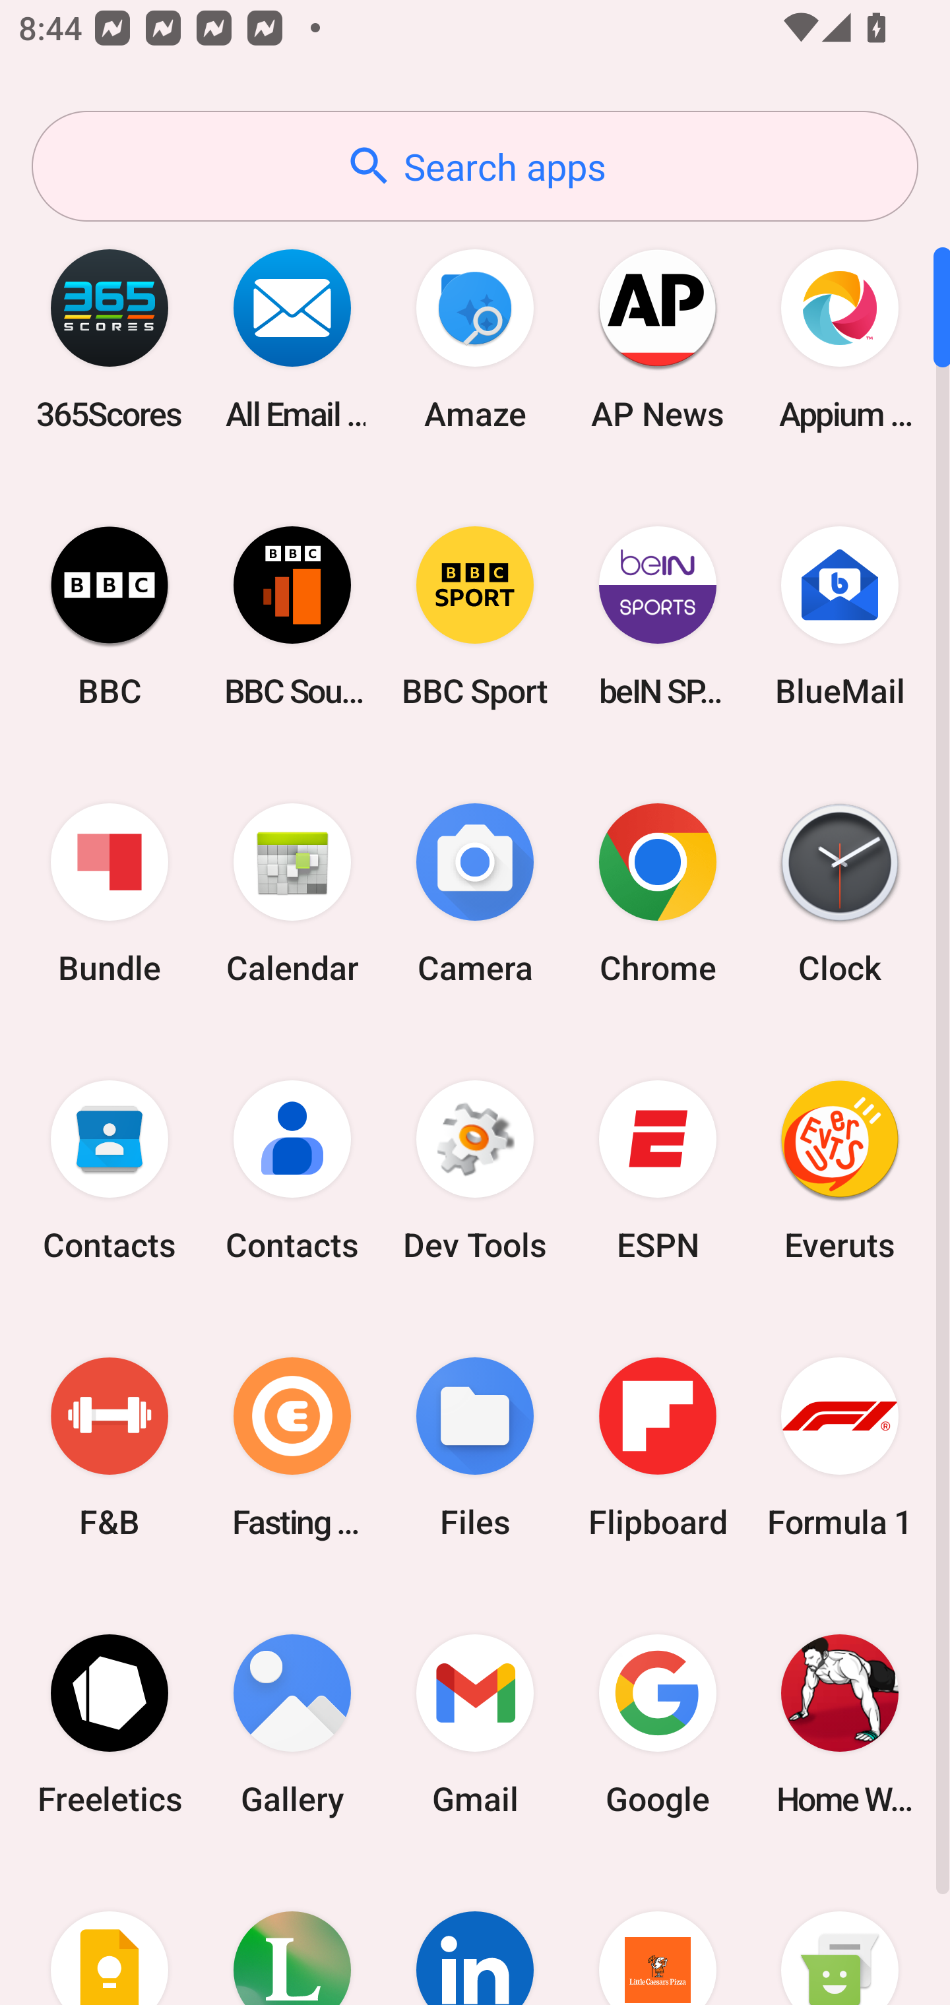 This screenshot has height=2005, width=950. I want to click on Gmail, so click(475, 1724).